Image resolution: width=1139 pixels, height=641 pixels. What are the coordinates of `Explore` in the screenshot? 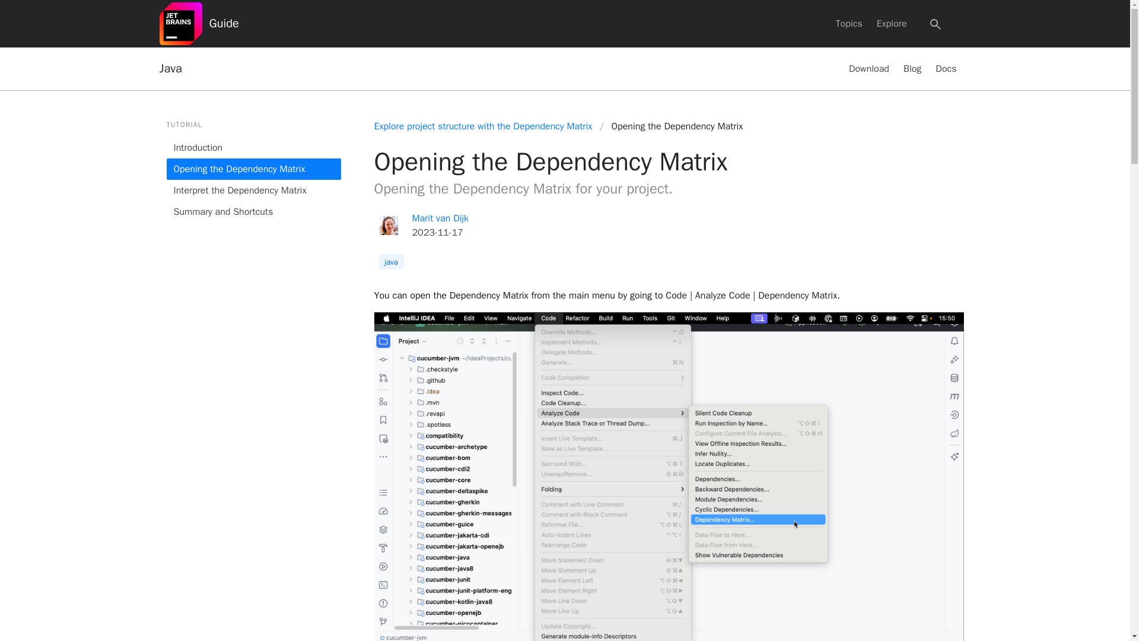 It's located at (892, 24).